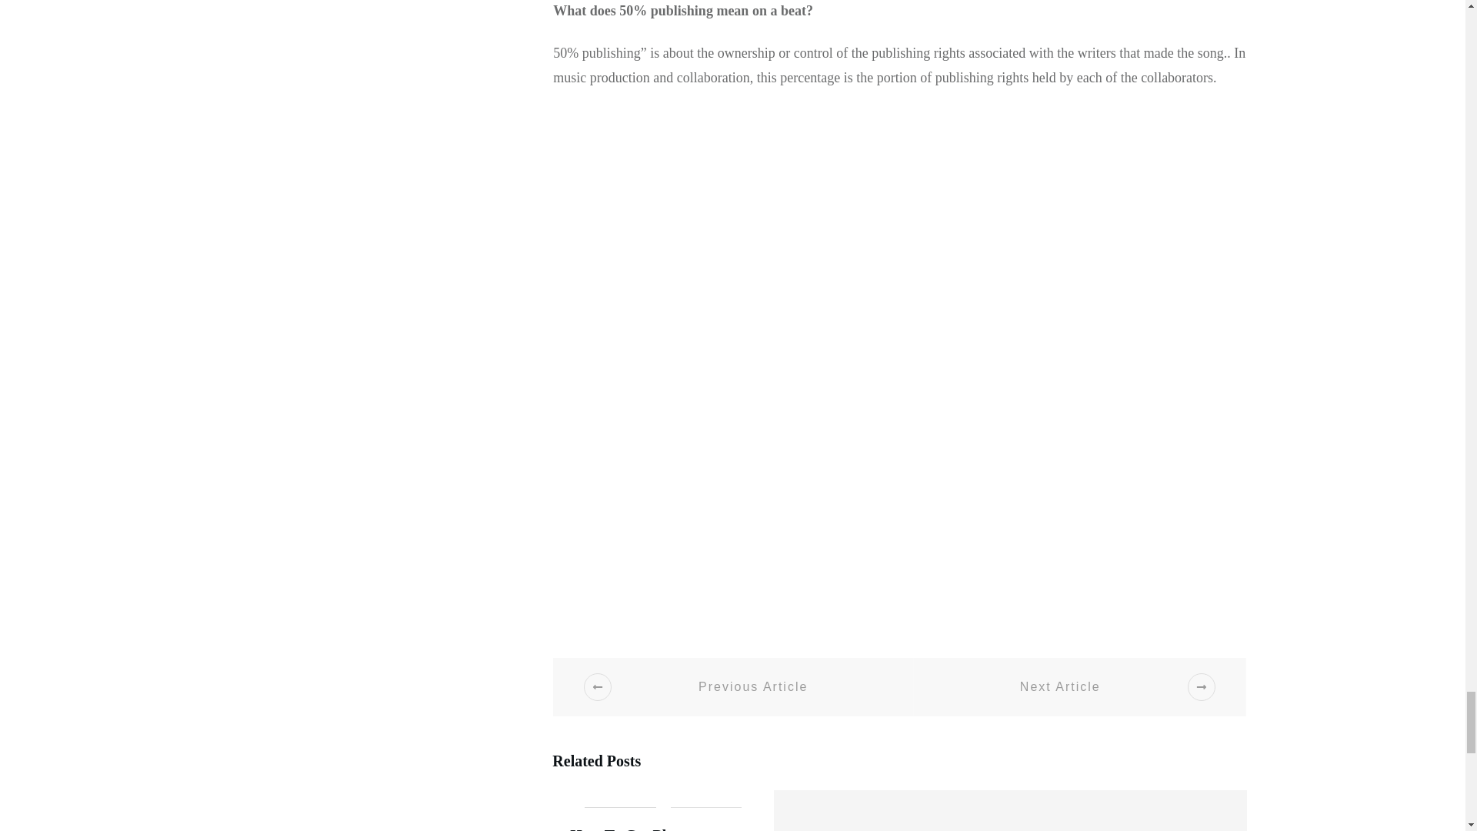  What do you see at coordinates (663, 829) in the screenshot?
I see `How To Get Placements as a Music Producer` at bounding box center [663, 829].